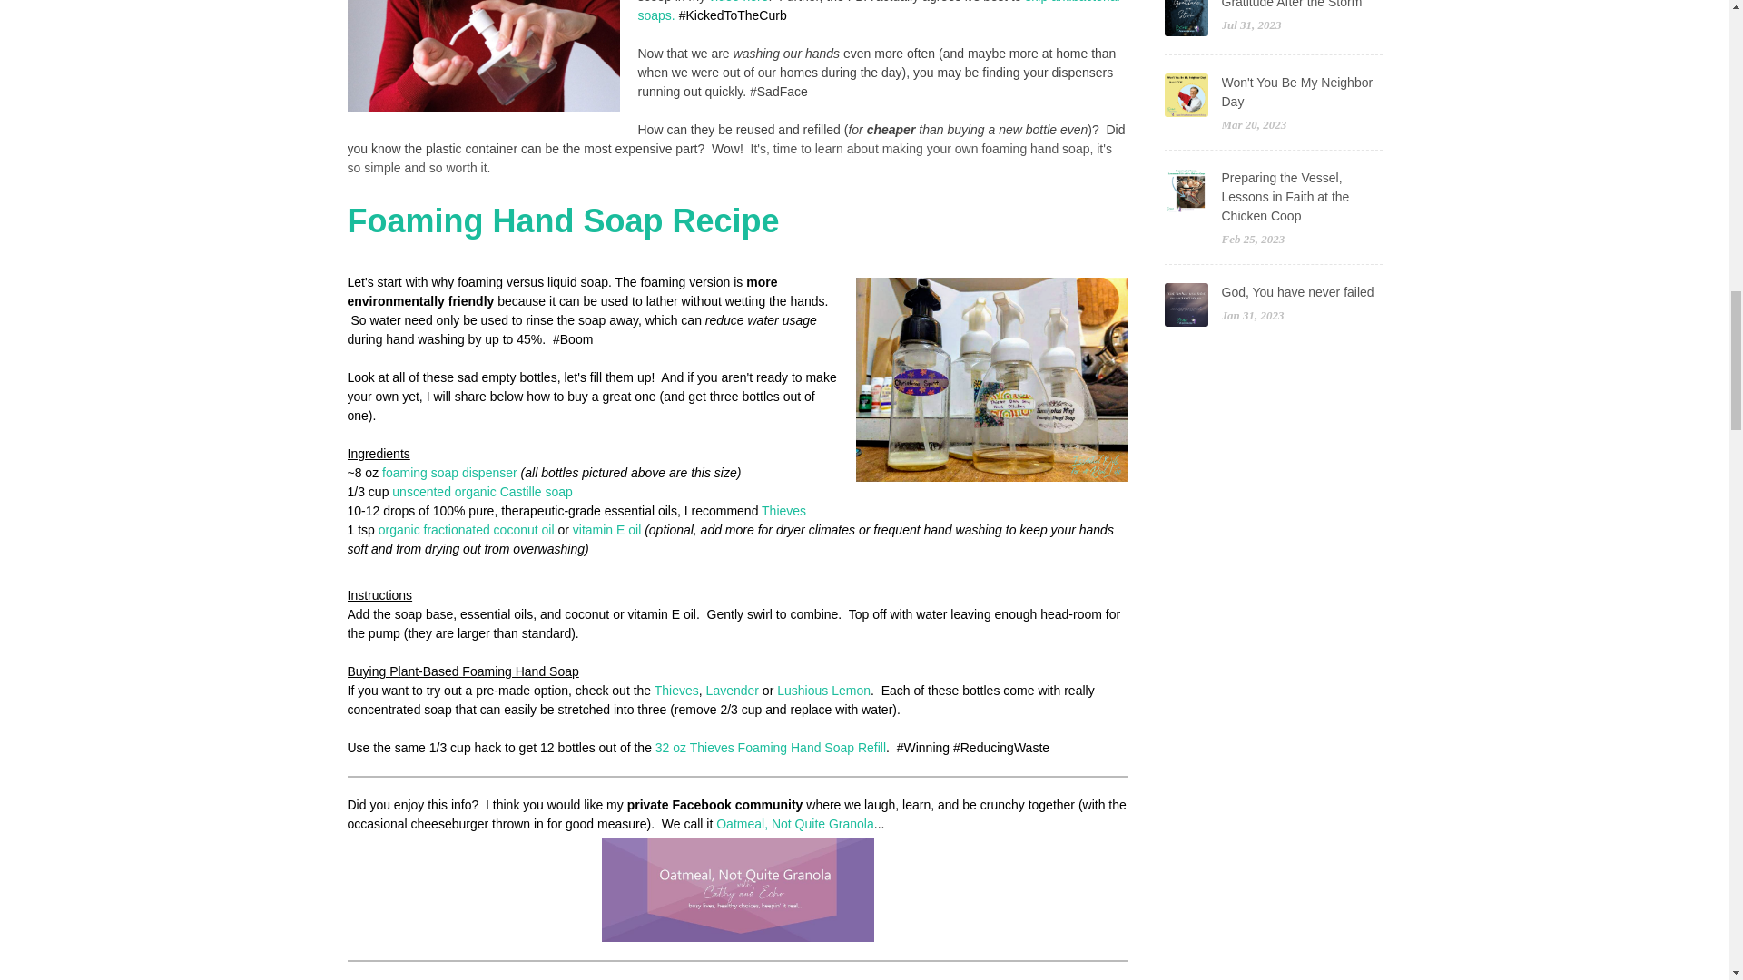  I want to click on Thieves, so click(783, 511).